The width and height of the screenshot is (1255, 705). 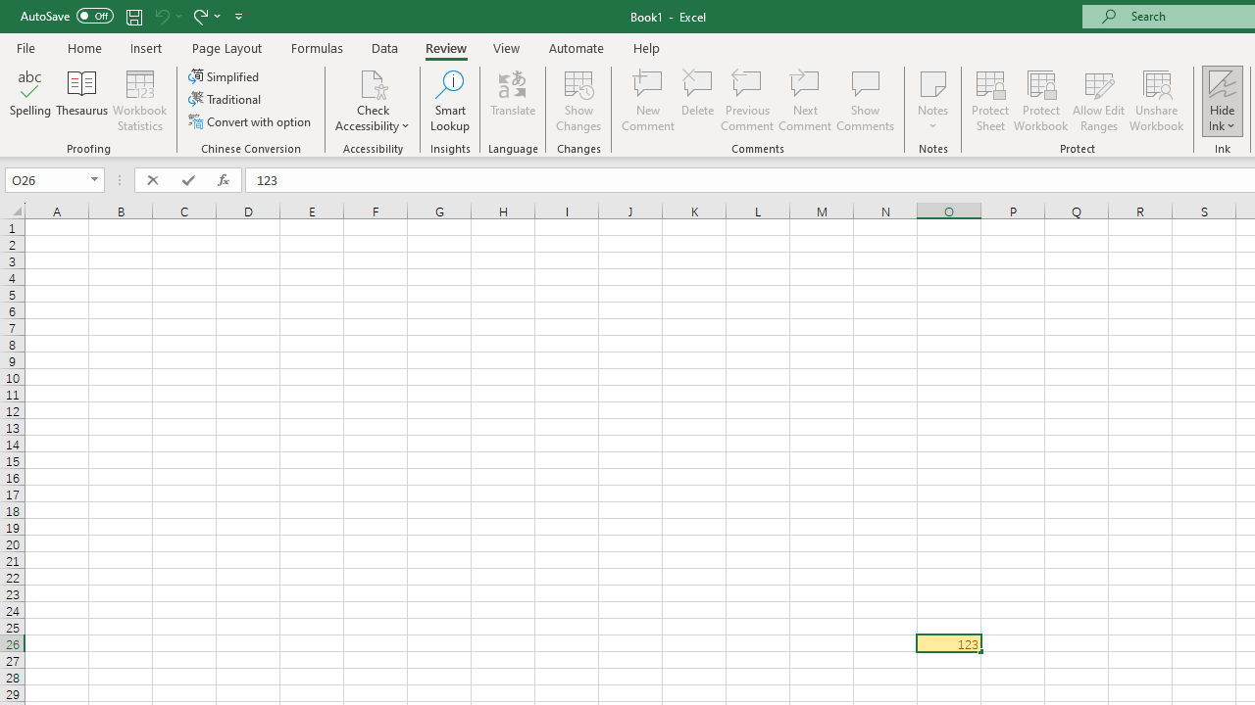 What do you see at coordinates (30, 100) in the screenshot?
I see `Spelling...` at bounding box center [30, 100].